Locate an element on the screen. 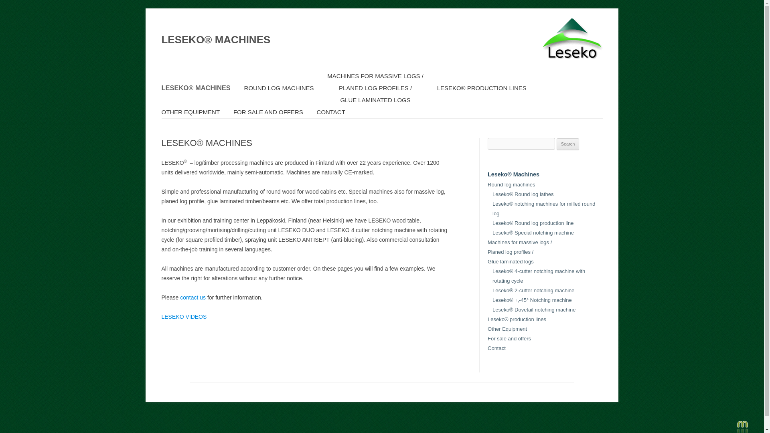  OTHER EQUIPMENT is located at coordinates (190, 112).